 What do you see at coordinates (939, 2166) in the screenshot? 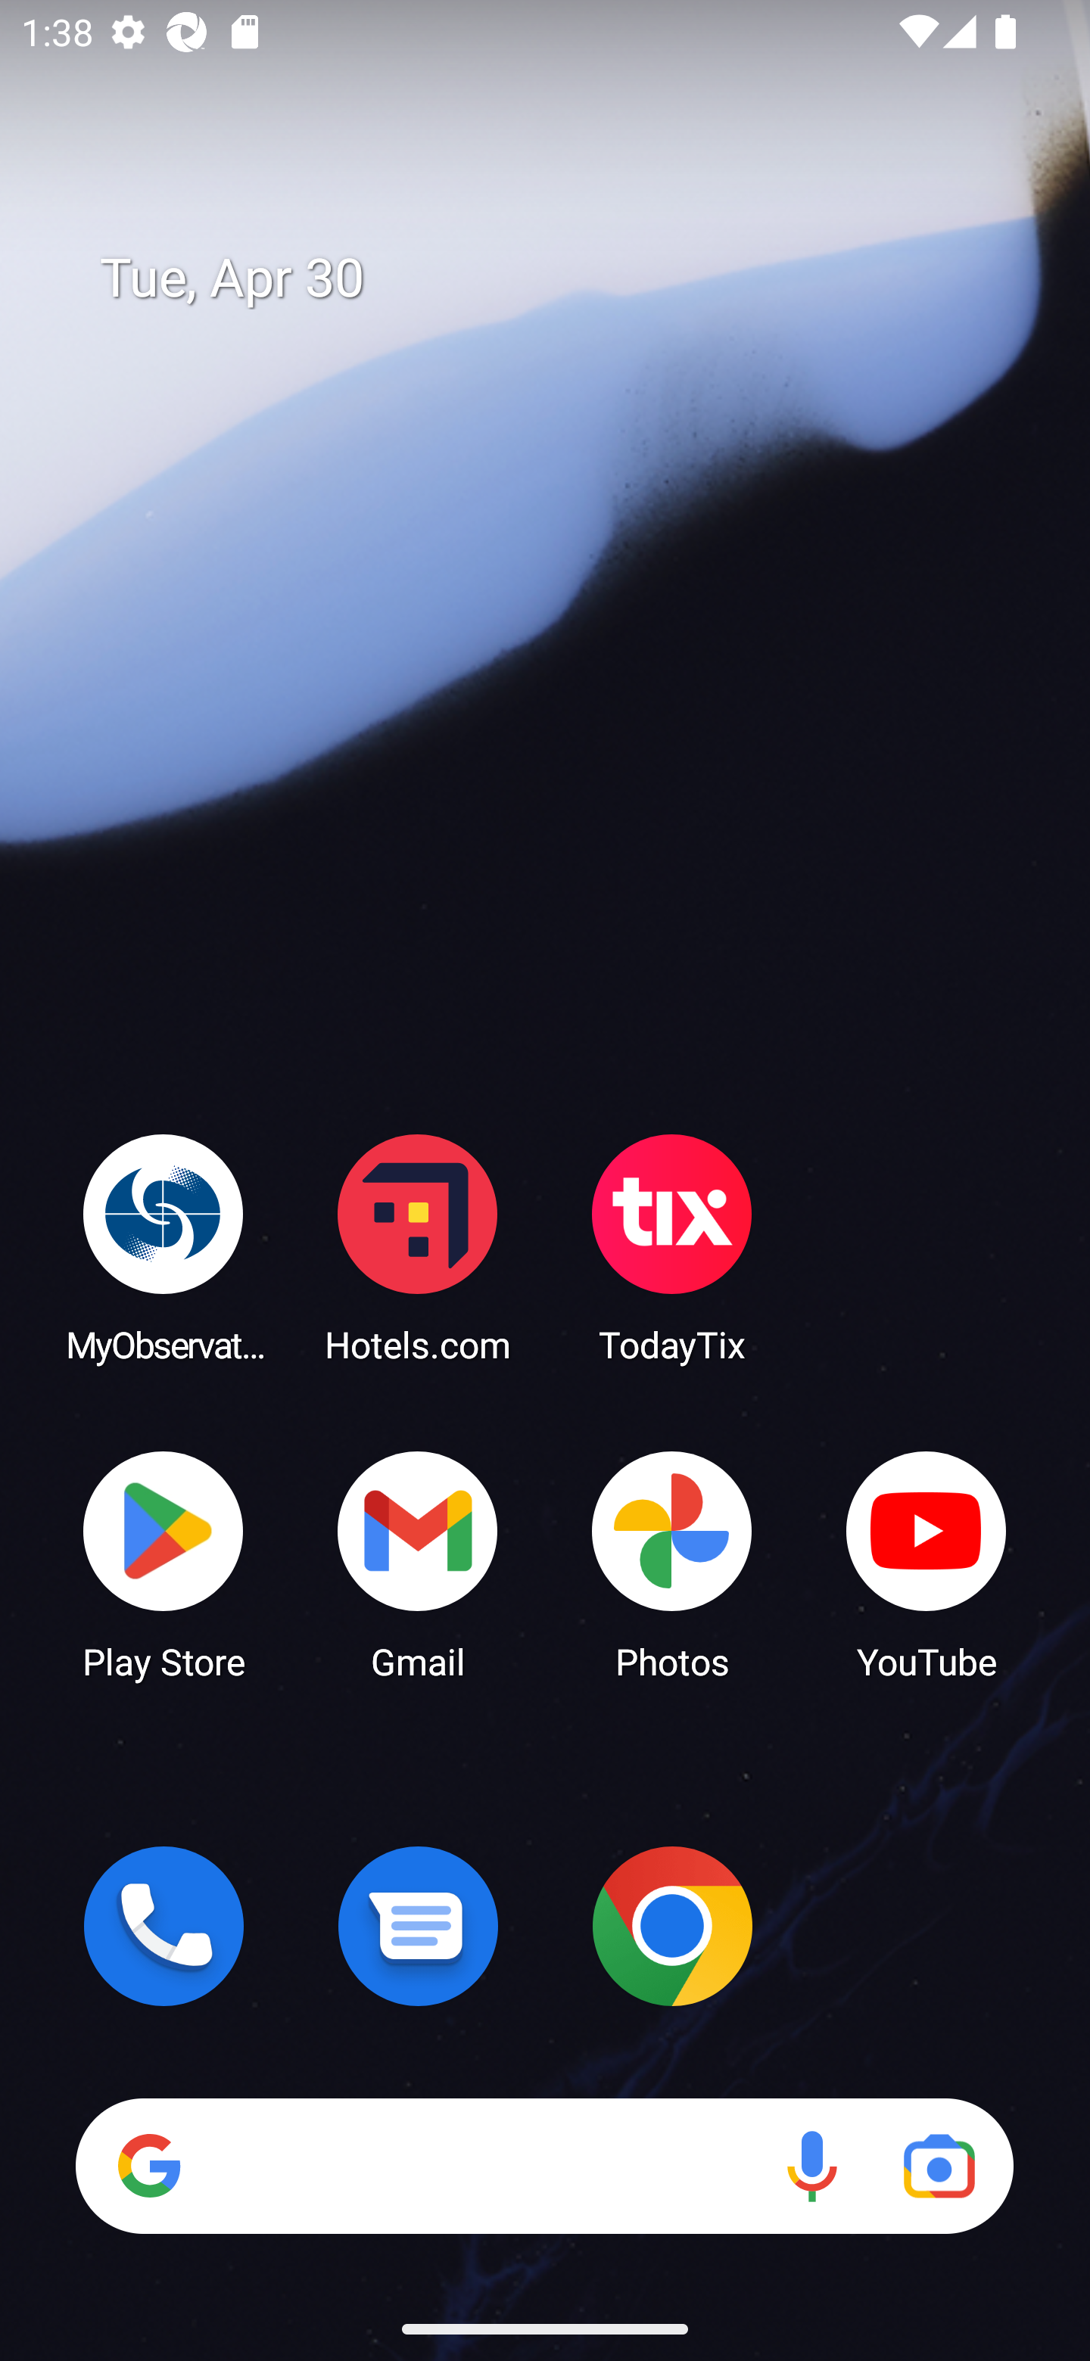
I see `Google Lens` at bounding box center [939, 2166].